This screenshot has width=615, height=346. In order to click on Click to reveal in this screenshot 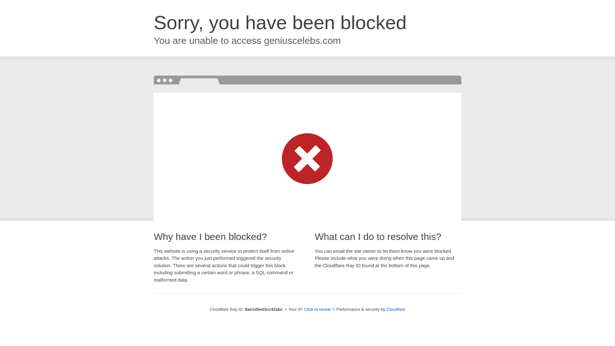, I will do `click(317, 309)`.